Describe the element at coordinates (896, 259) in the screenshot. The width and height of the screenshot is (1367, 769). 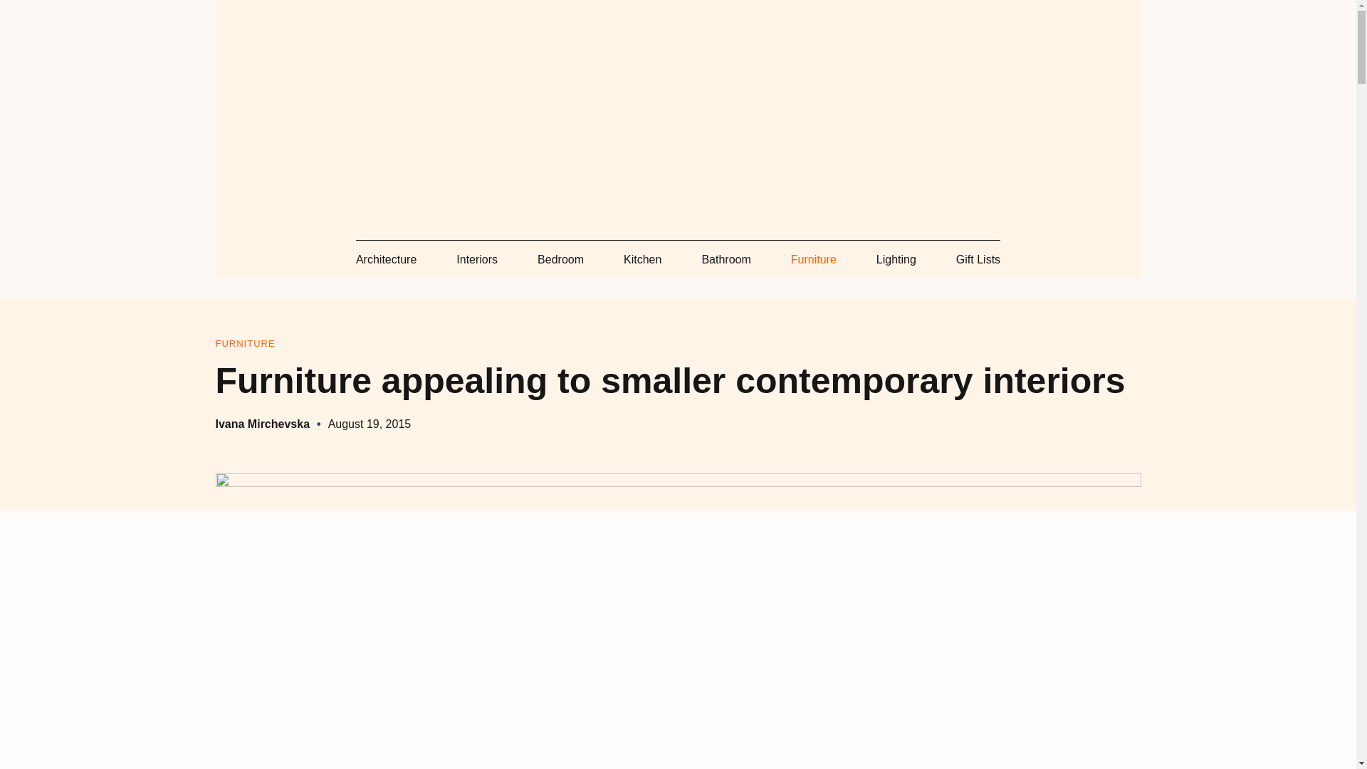
I see `Lighting` at that location.